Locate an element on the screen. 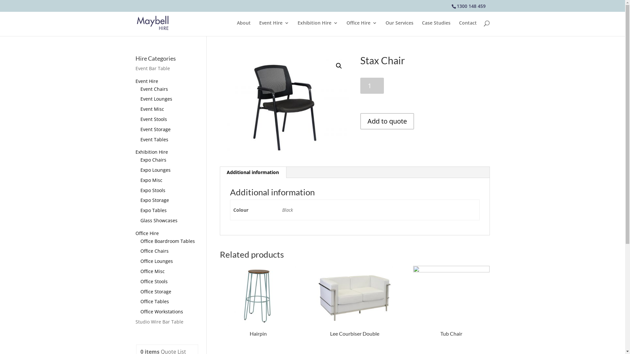  Office Workstations is located at coordinates (162, 311).